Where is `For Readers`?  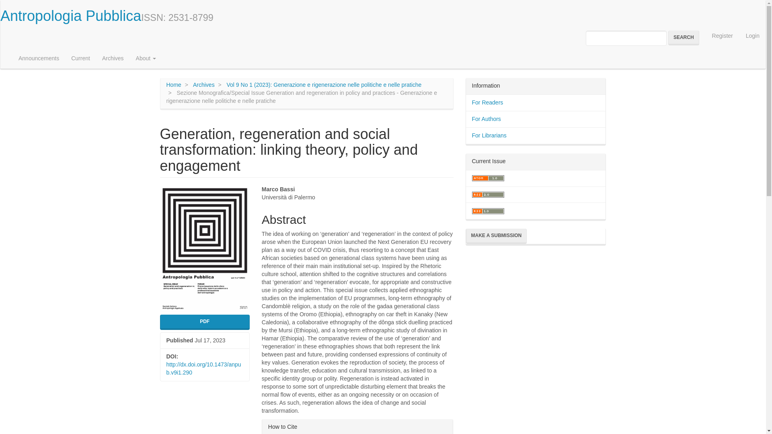
For Readers is located at coordinates (487, 102).